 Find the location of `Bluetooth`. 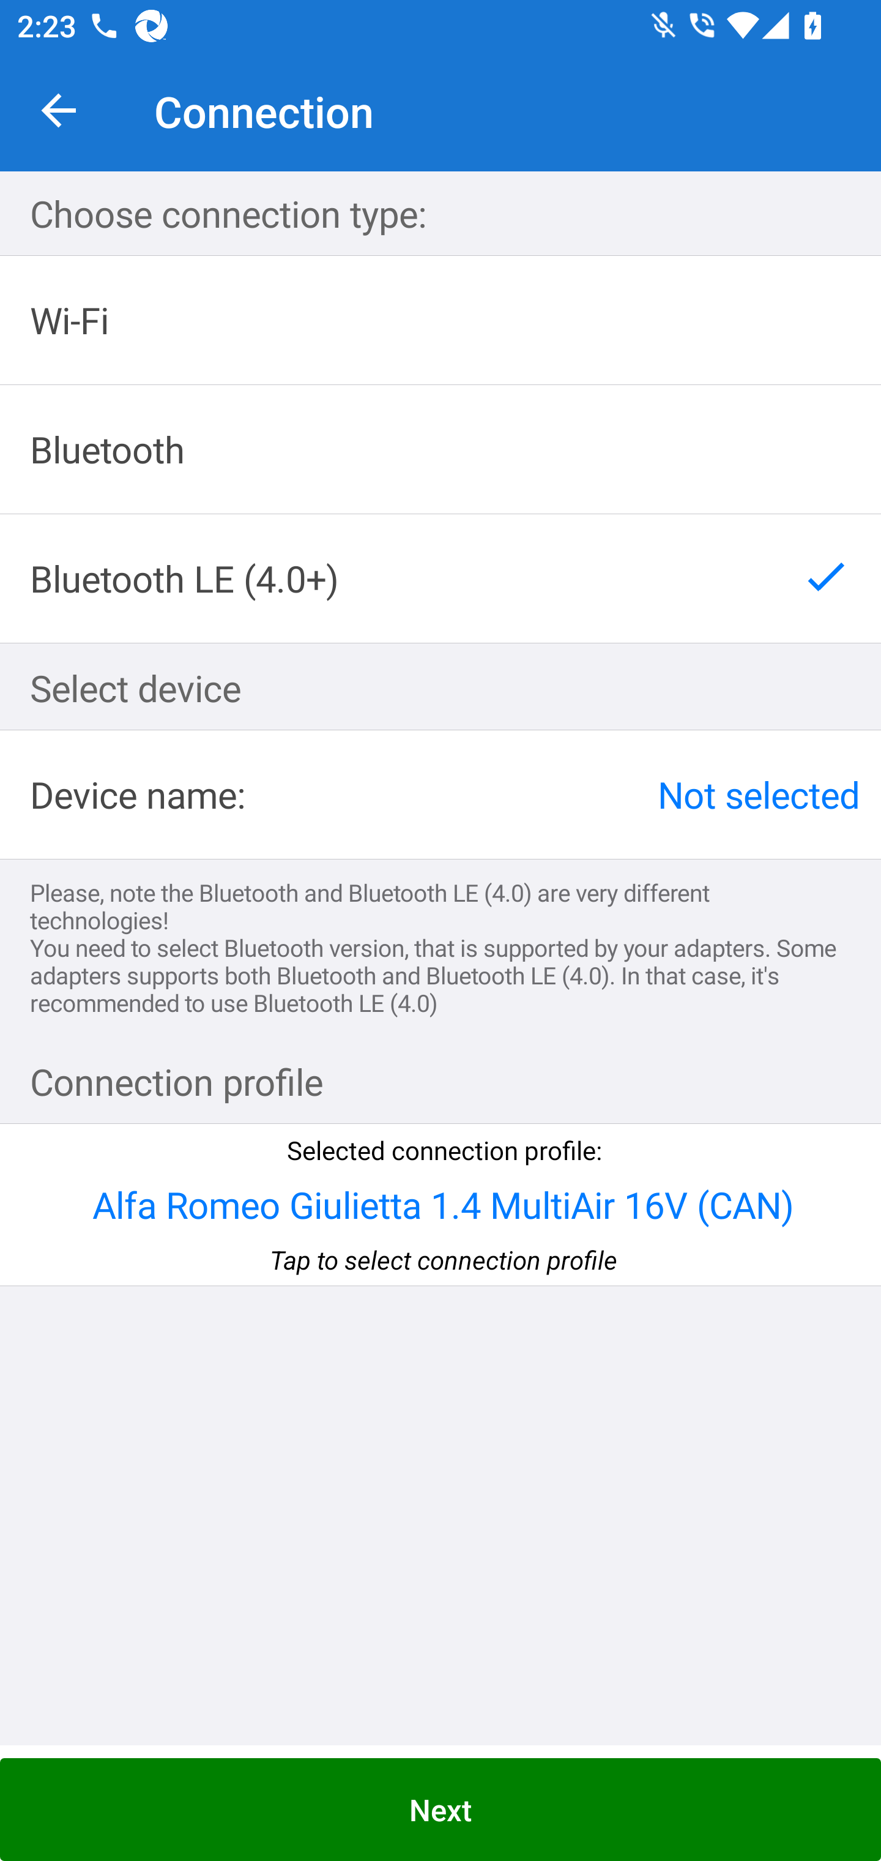

Bluetooth is located at coordinates (441, 449).